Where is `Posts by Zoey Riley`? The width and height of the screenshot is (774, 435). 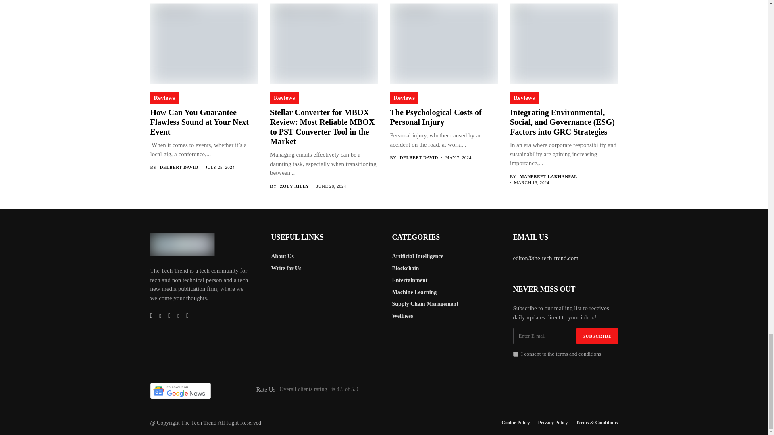
Posts by Zoey Riley is located at coordinates (294, 186).